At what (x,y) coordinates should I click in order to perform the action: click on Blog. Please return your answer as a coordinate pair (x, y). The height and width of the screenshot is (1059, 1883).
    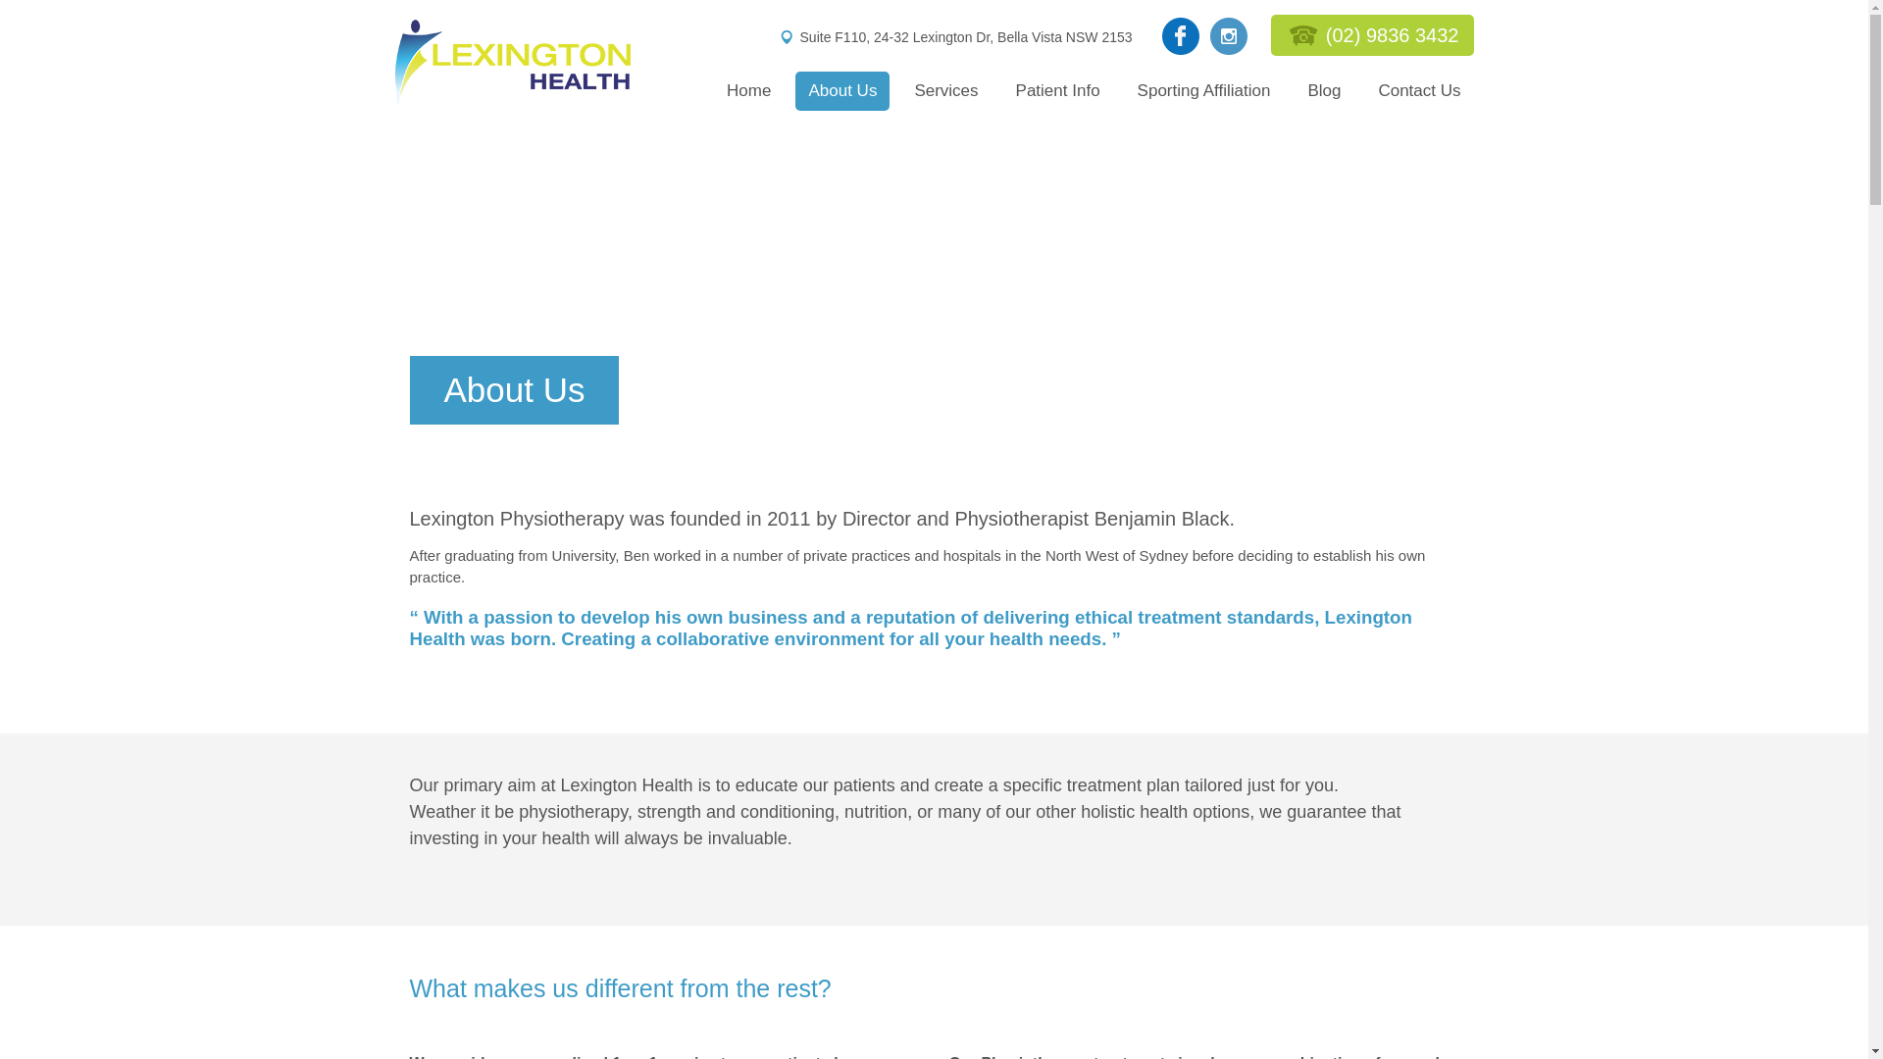
    Looking at the image, I should click on (1324, 91).